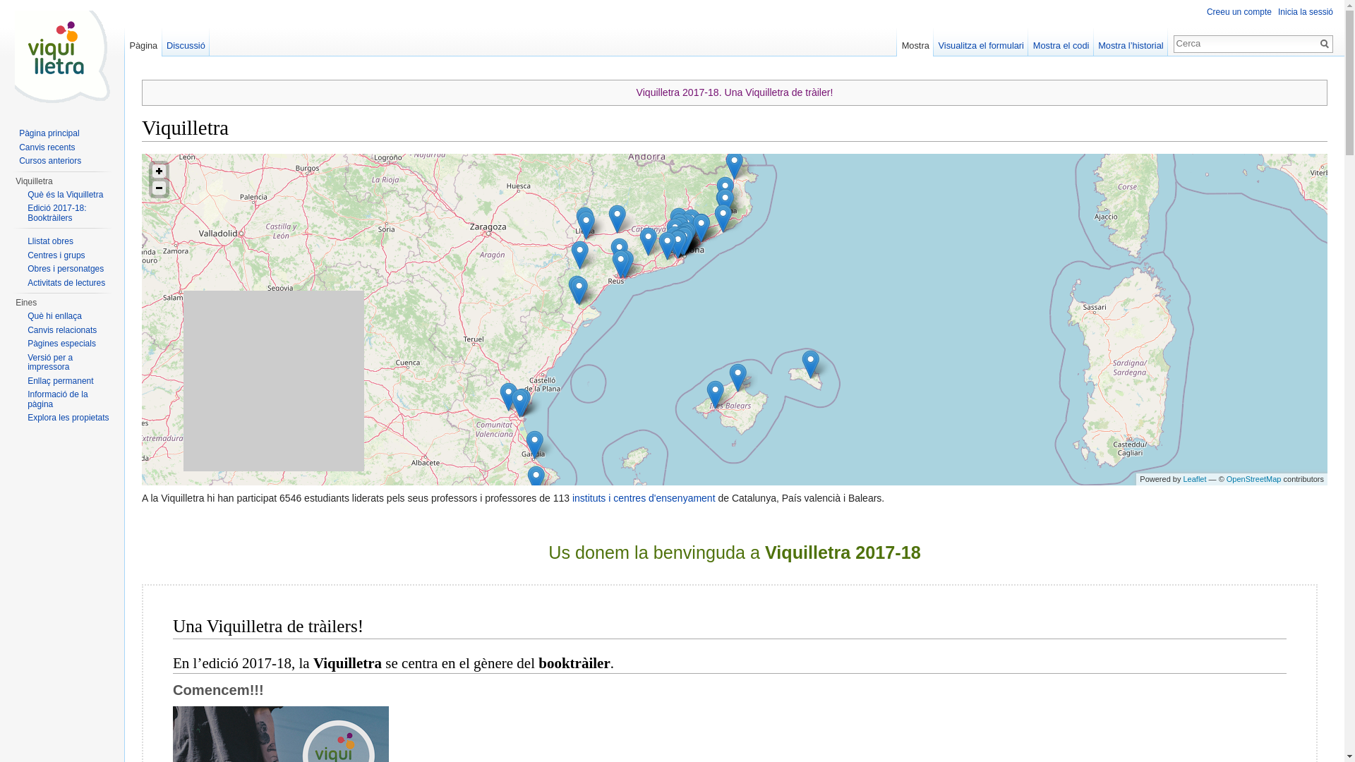  What do you see at coordinates (62, 329) in the screenshot?
I see `Canvis relacionats` at bounding box center [62, 329].